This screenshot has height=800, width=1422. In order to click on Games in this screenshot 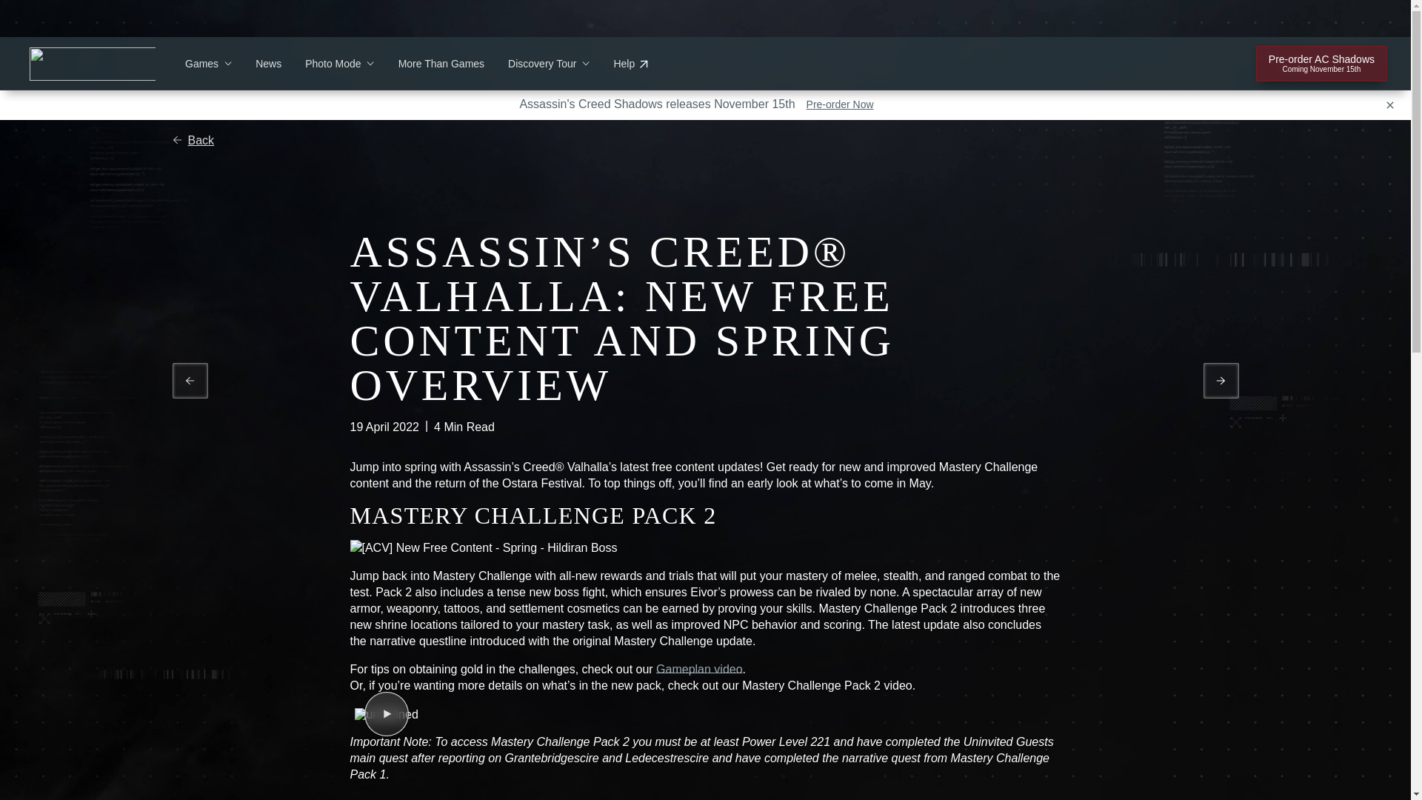, I will do `click(193, 140)`.